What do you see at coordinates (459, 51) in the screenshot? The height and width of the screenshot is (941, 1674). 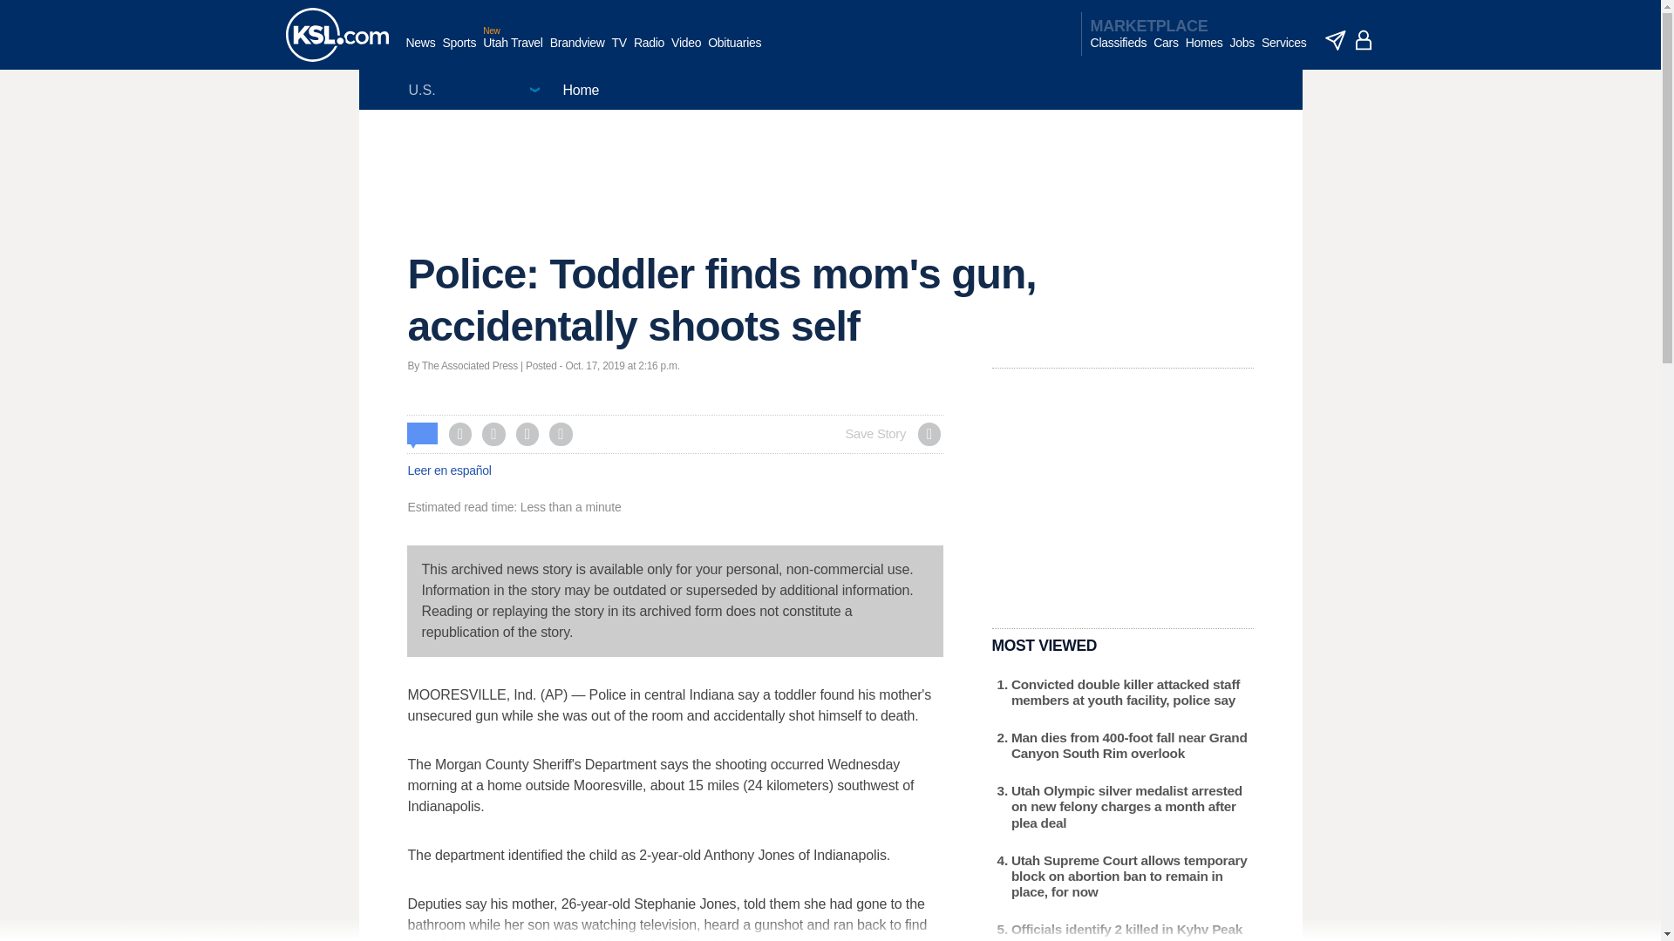 I see `Sports` at bounding box center [459, 51].